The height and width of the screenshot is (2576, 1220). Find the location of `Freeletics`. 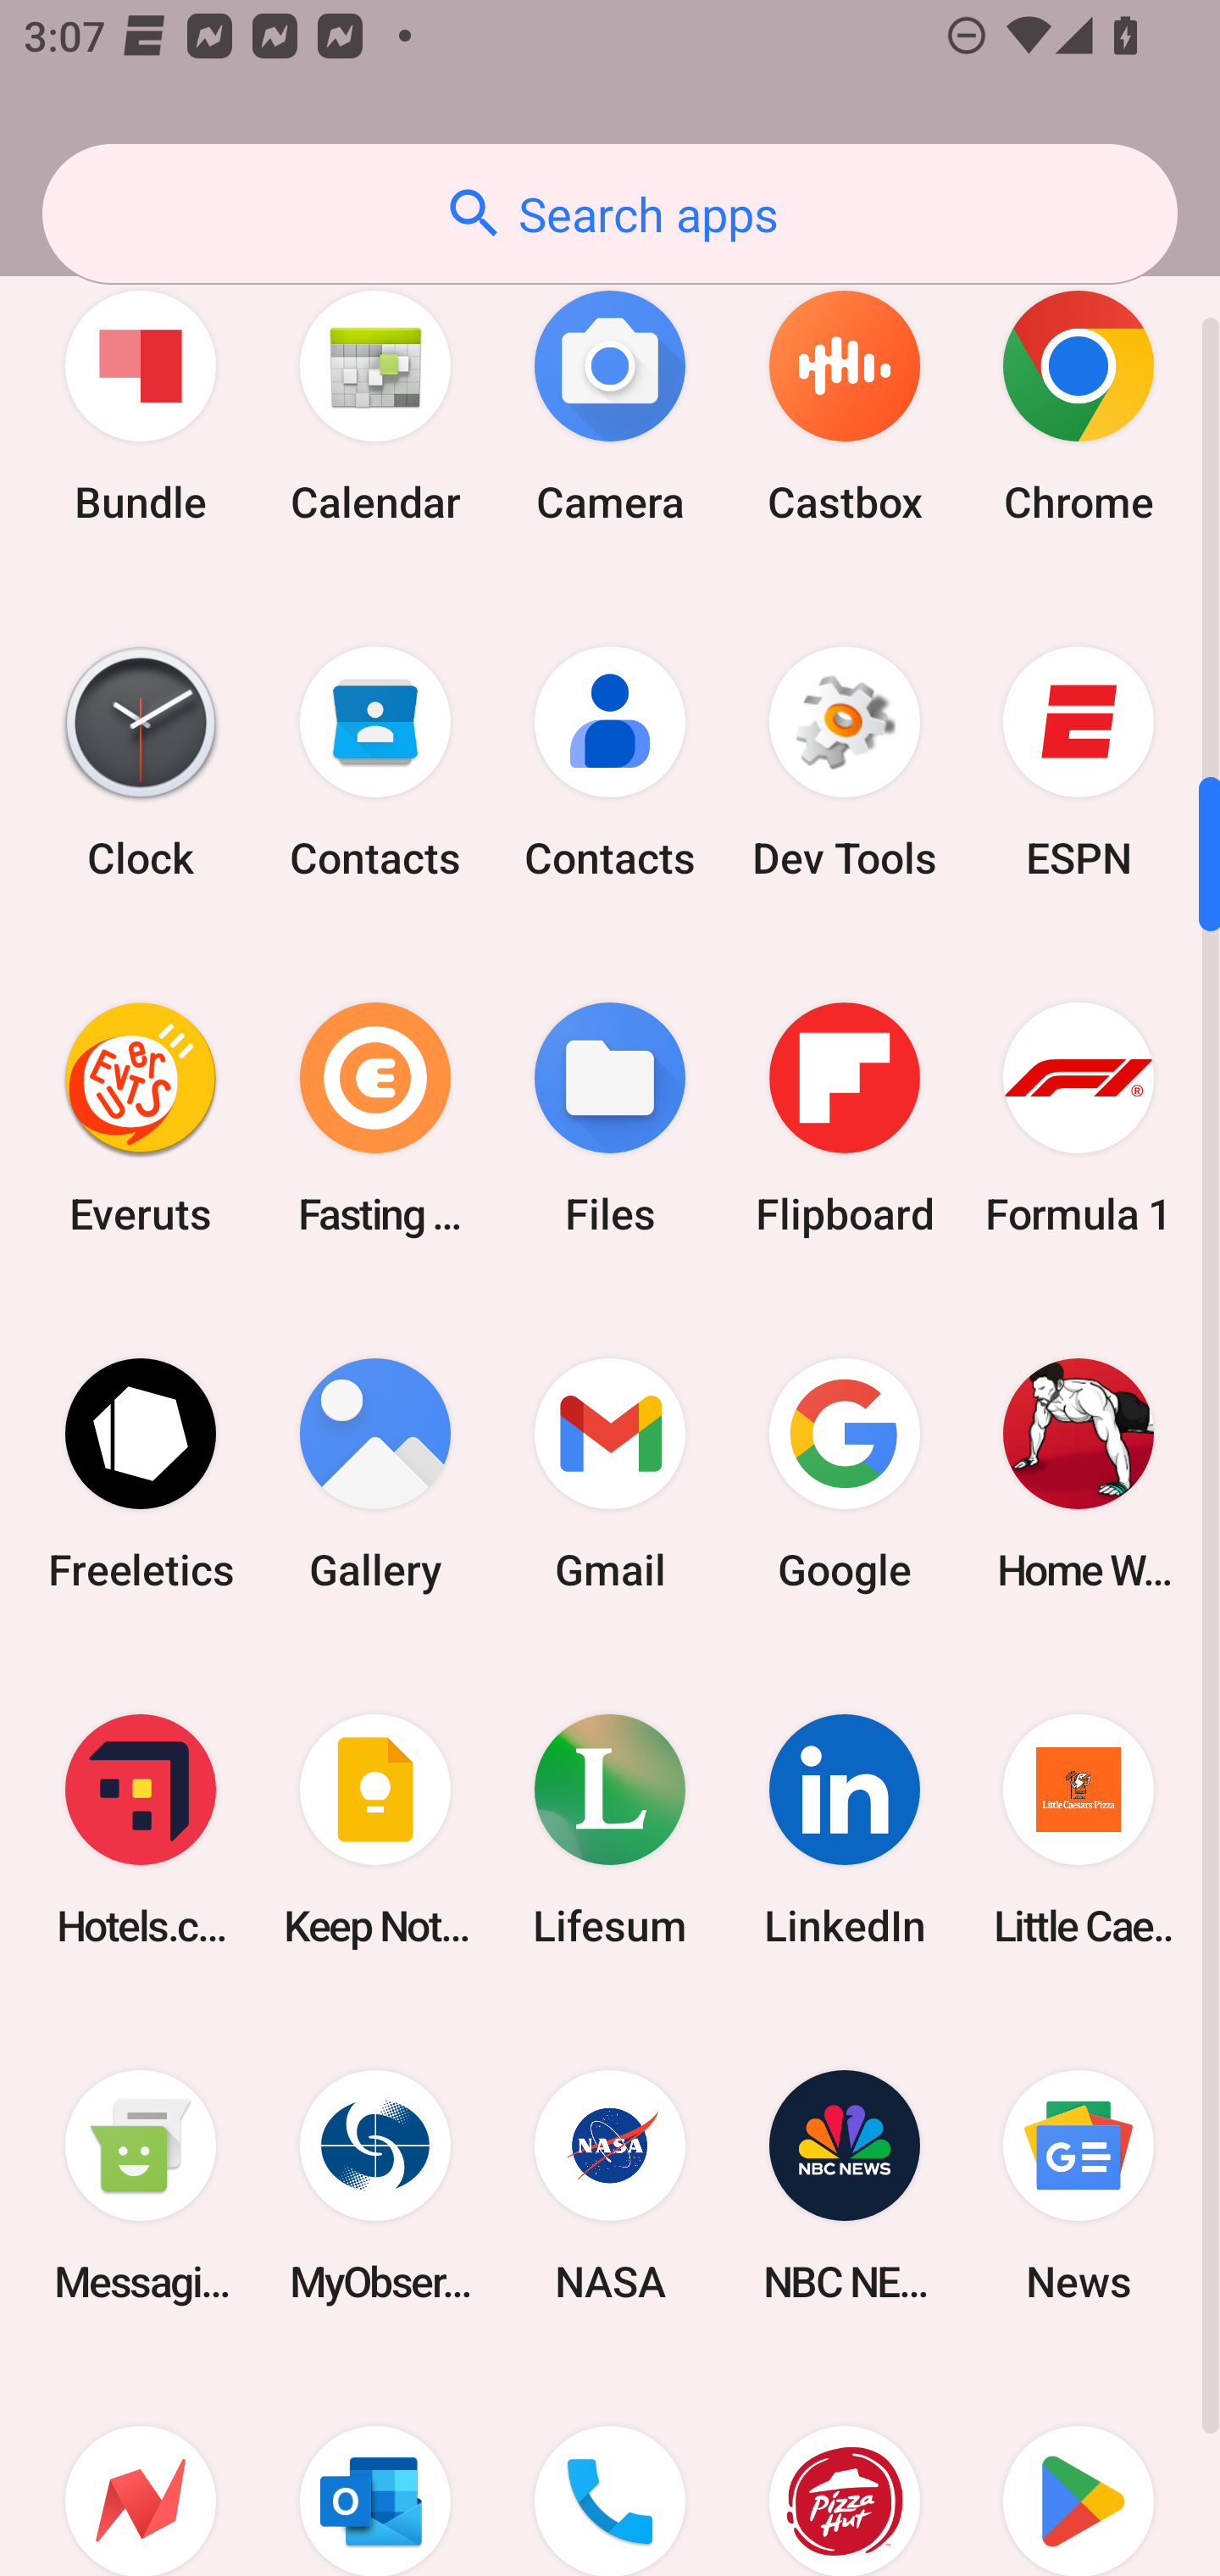

Freeletics is located at coordinates (141, 1473).